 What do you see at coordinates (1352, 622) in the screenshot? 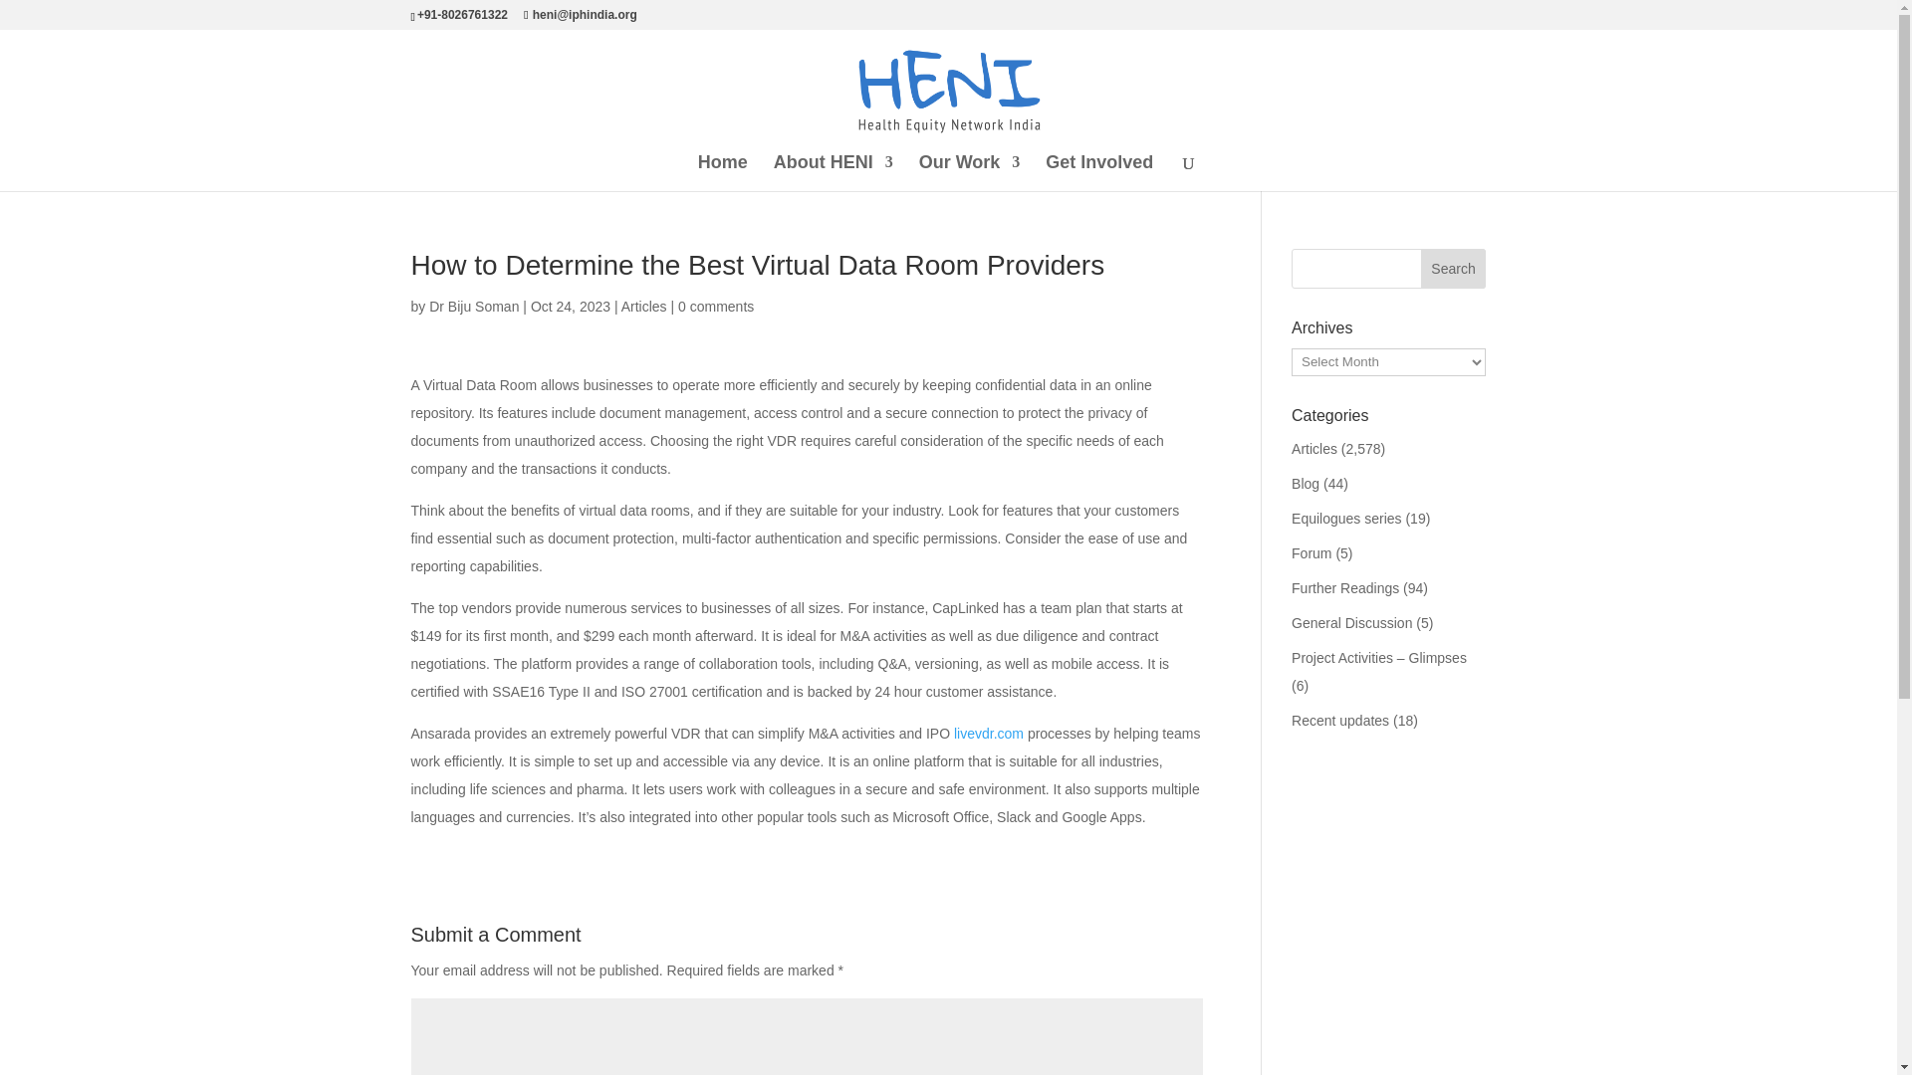
I see `General Discussion` at bounding box center [1352, 622].